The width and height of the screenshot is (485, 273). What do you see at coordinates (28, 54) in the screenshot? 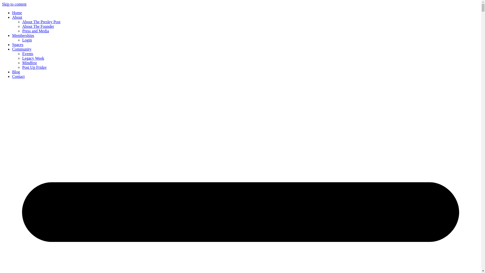
I see `Events` at bounding box center [28, 54].